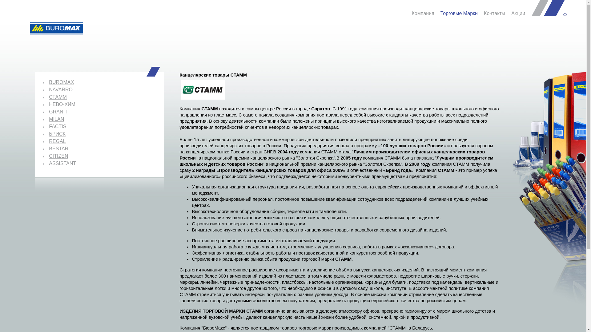 This screenshot has height=332, width=591. I want to click on FACTIS, so click(58, 127).